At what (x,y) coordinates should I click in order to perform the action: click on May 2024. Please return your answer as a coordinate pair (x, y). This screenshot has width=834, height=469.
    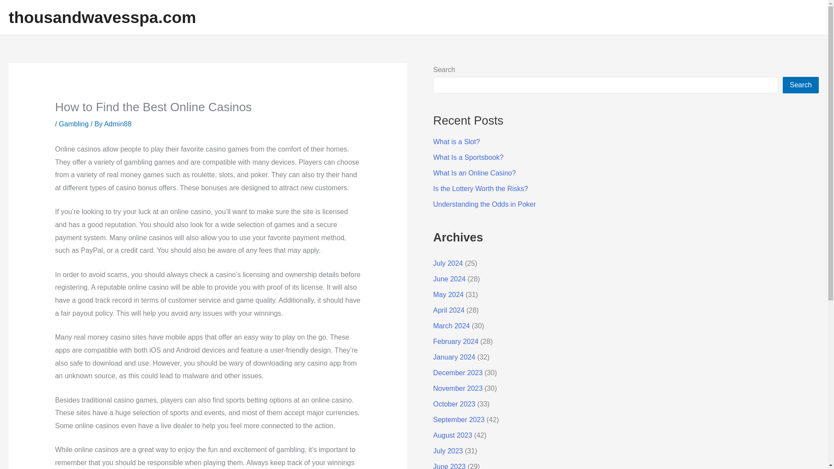
    Looking at the image, I should click on (448, 294).